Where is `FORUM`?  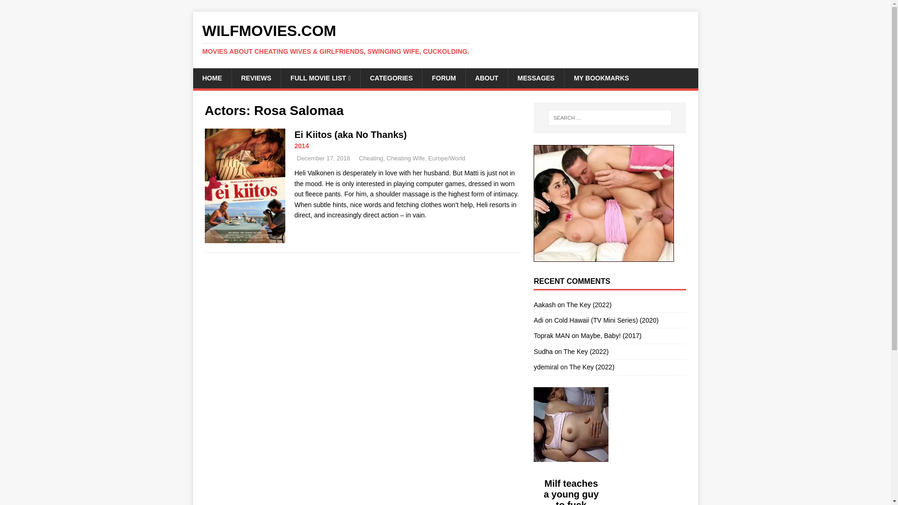
FORUM is located at coordinates (443, 78).